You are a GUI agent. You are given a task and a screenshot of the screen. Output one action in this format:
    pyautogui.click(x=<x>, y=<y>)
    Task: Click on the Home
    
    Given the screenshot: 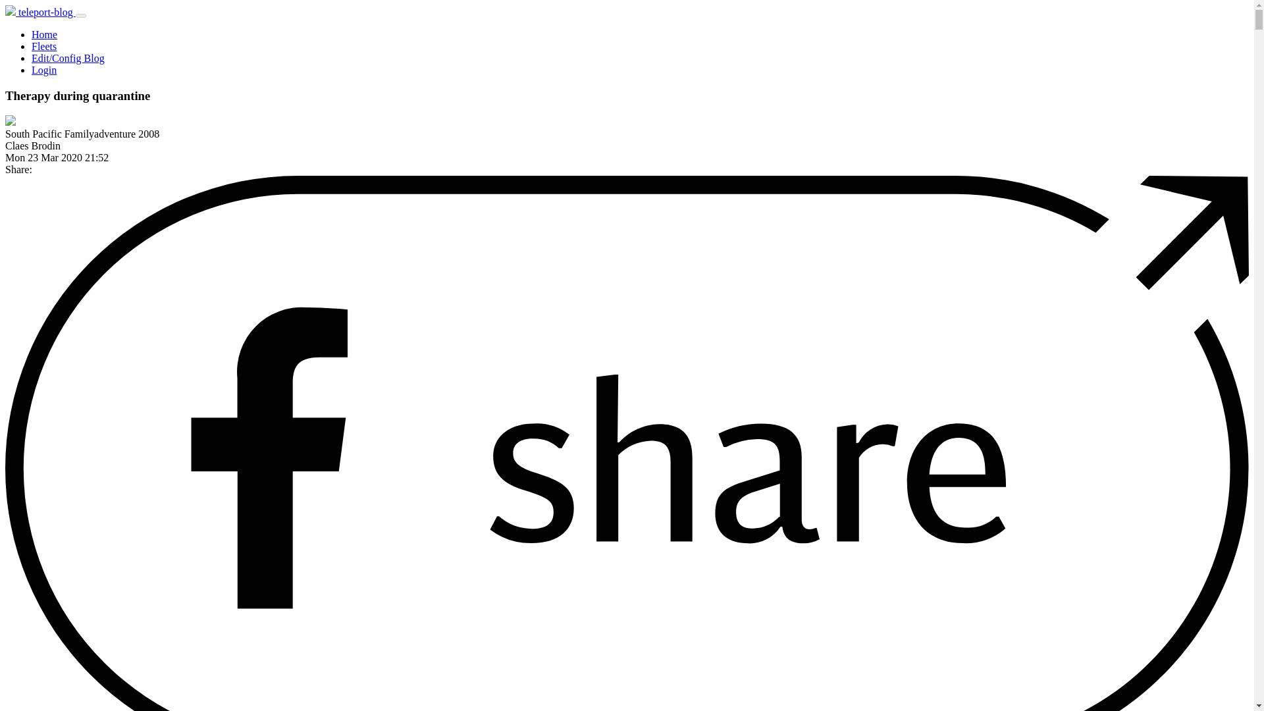 What is the action you would take?
    pyautogui.click(x=44, y=34)
    